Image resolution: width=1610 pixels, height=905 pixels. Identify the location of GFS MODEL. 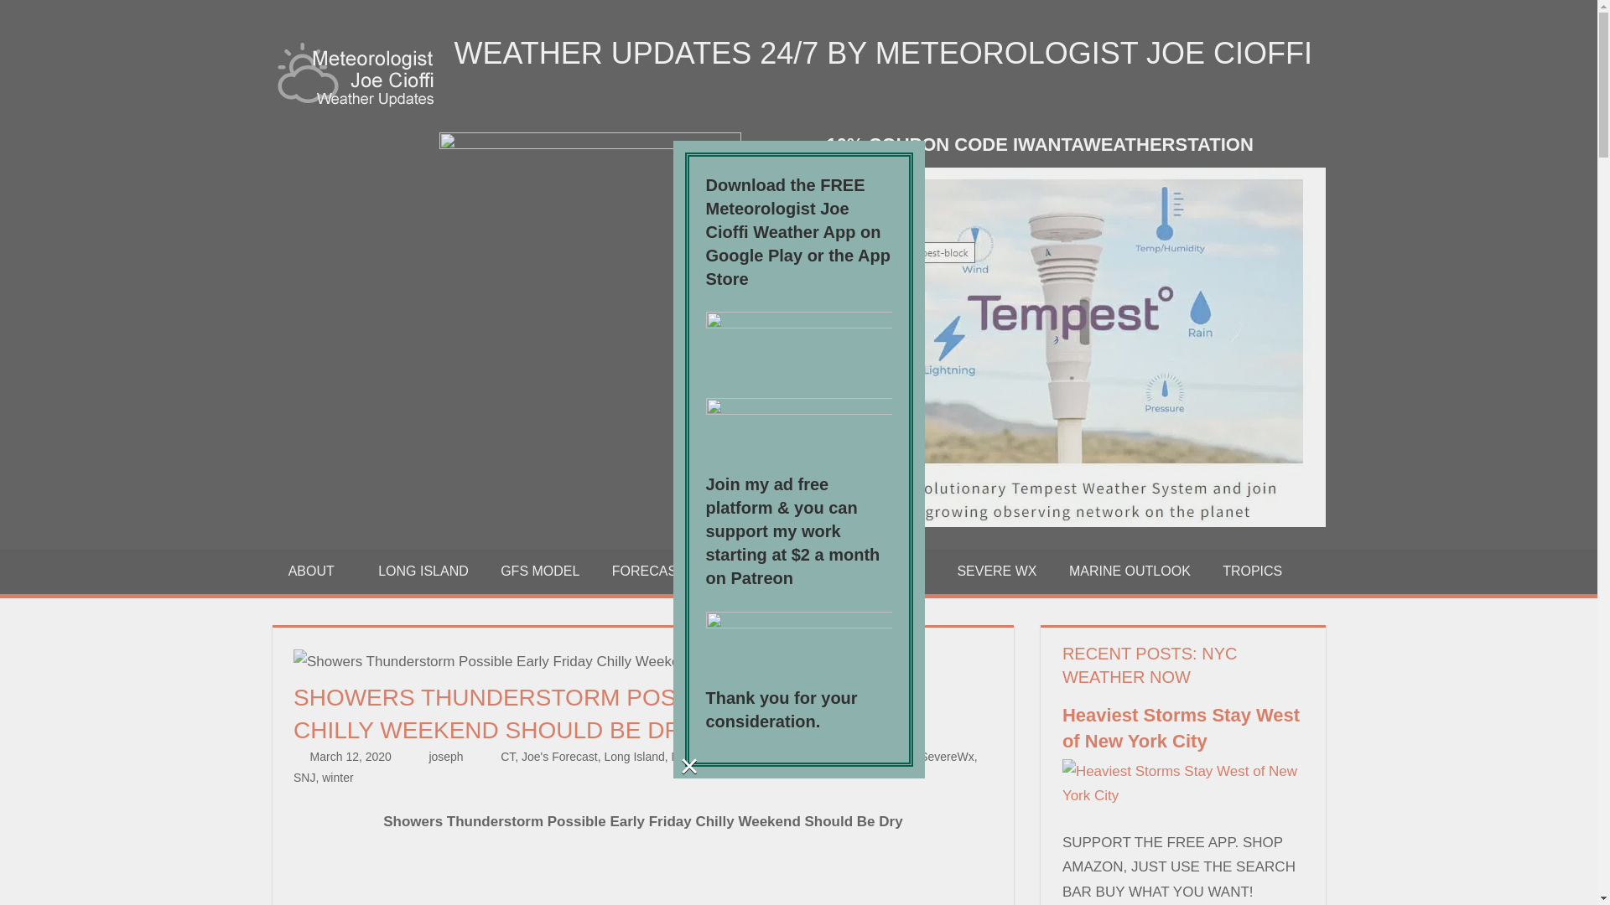
(540, 571).